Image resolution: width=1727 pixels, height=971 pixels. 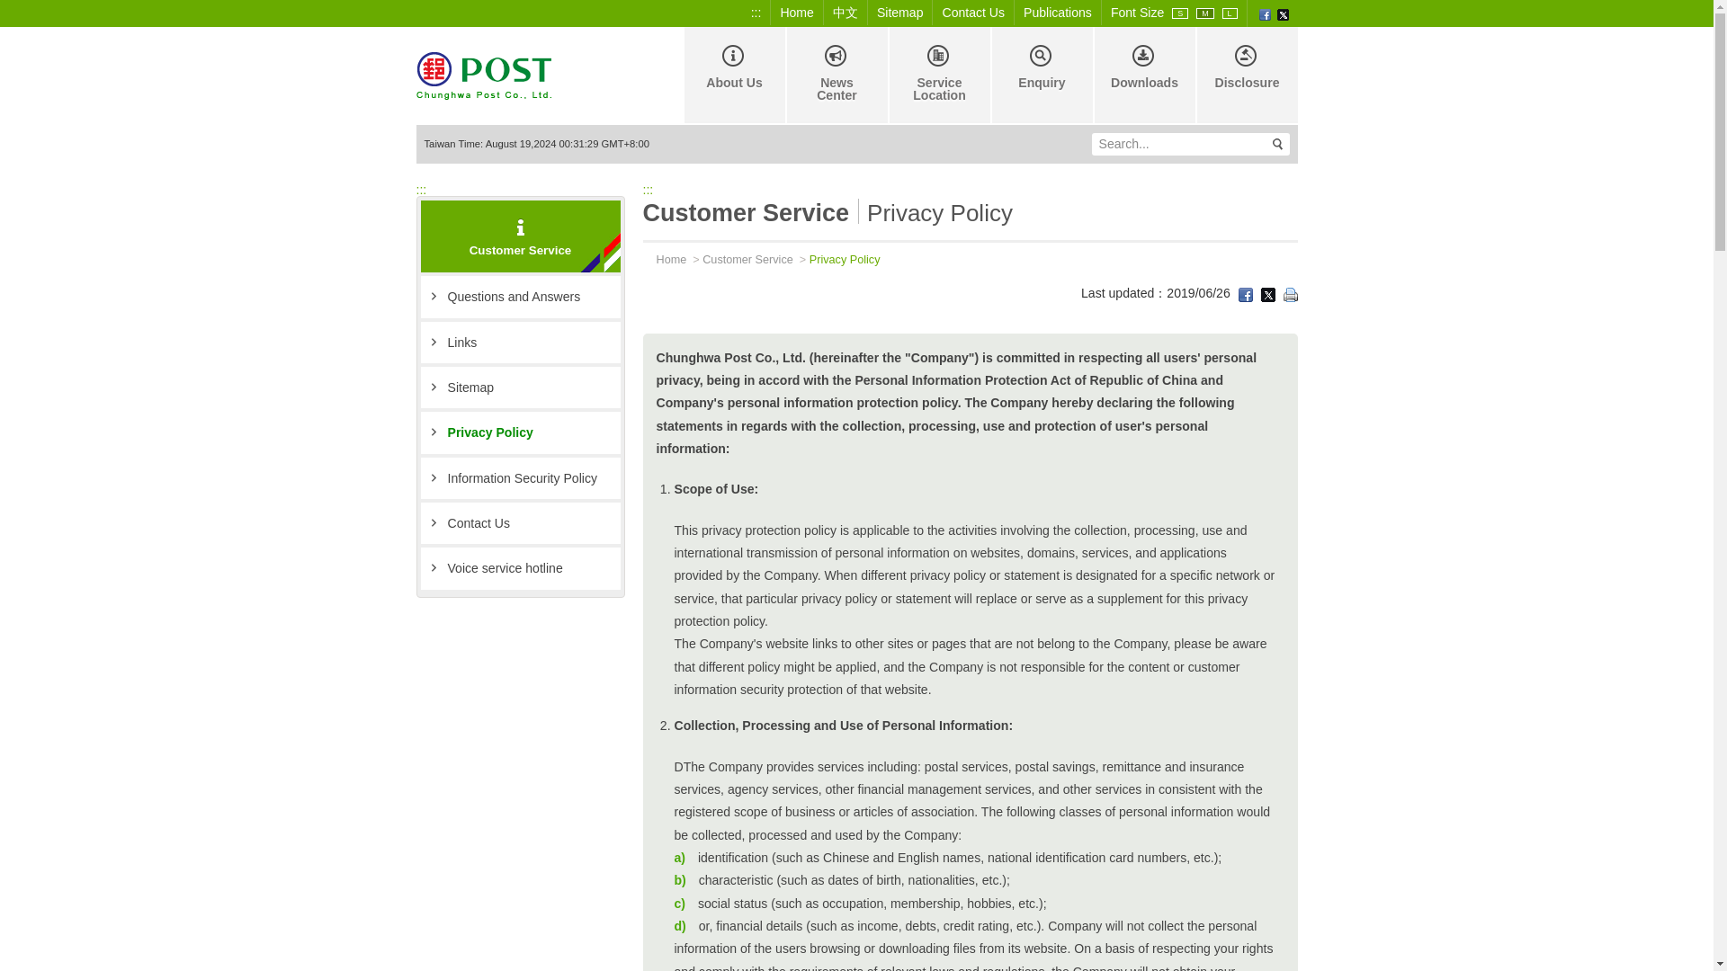 What do you see at coordinates (664, 259) in the screenshot?
I see `Home` at bounding box center [664, 259].